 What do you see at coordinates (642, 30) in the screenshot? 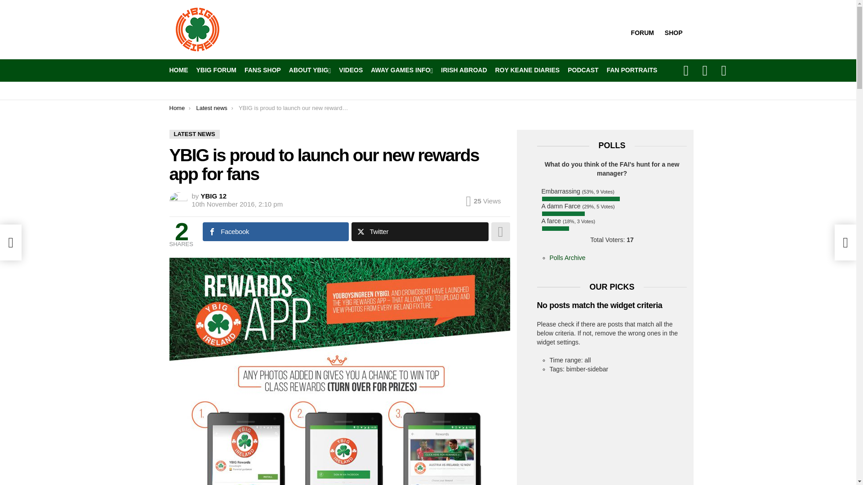
I see `FORUM` at bounding box center [642, 30].